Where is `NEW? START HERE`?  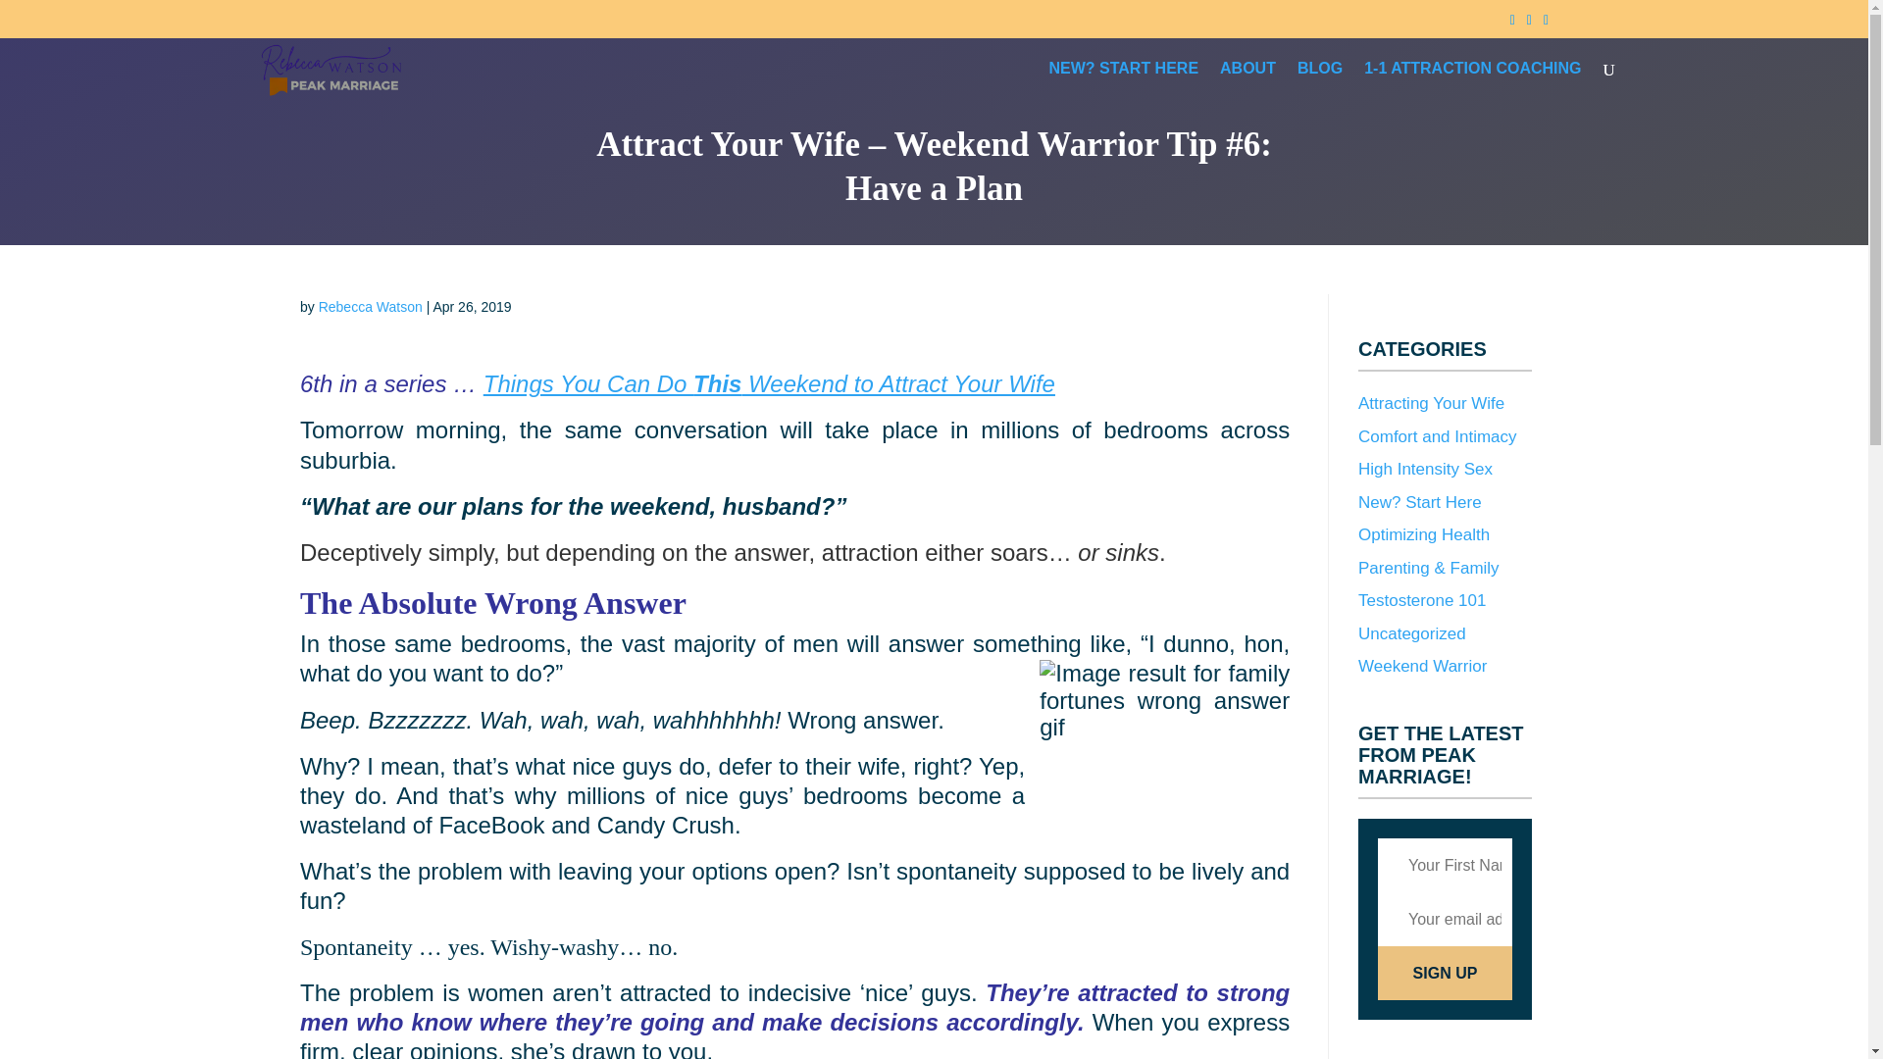
NEW? START HERE is located at coordinates (1123, 84).